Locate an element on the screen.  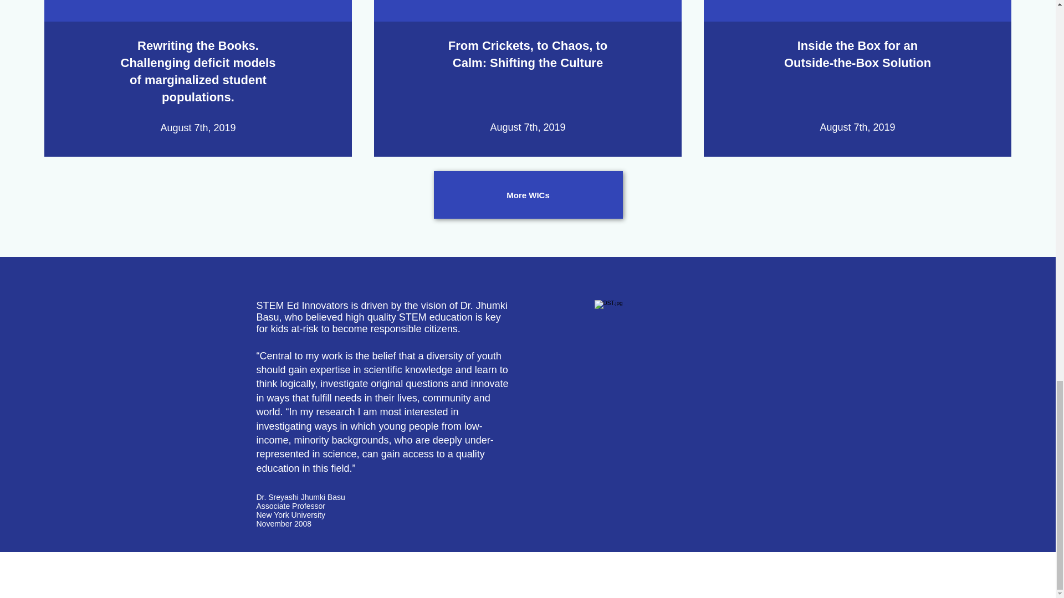
More WICs is located at coordinates (528, 195).